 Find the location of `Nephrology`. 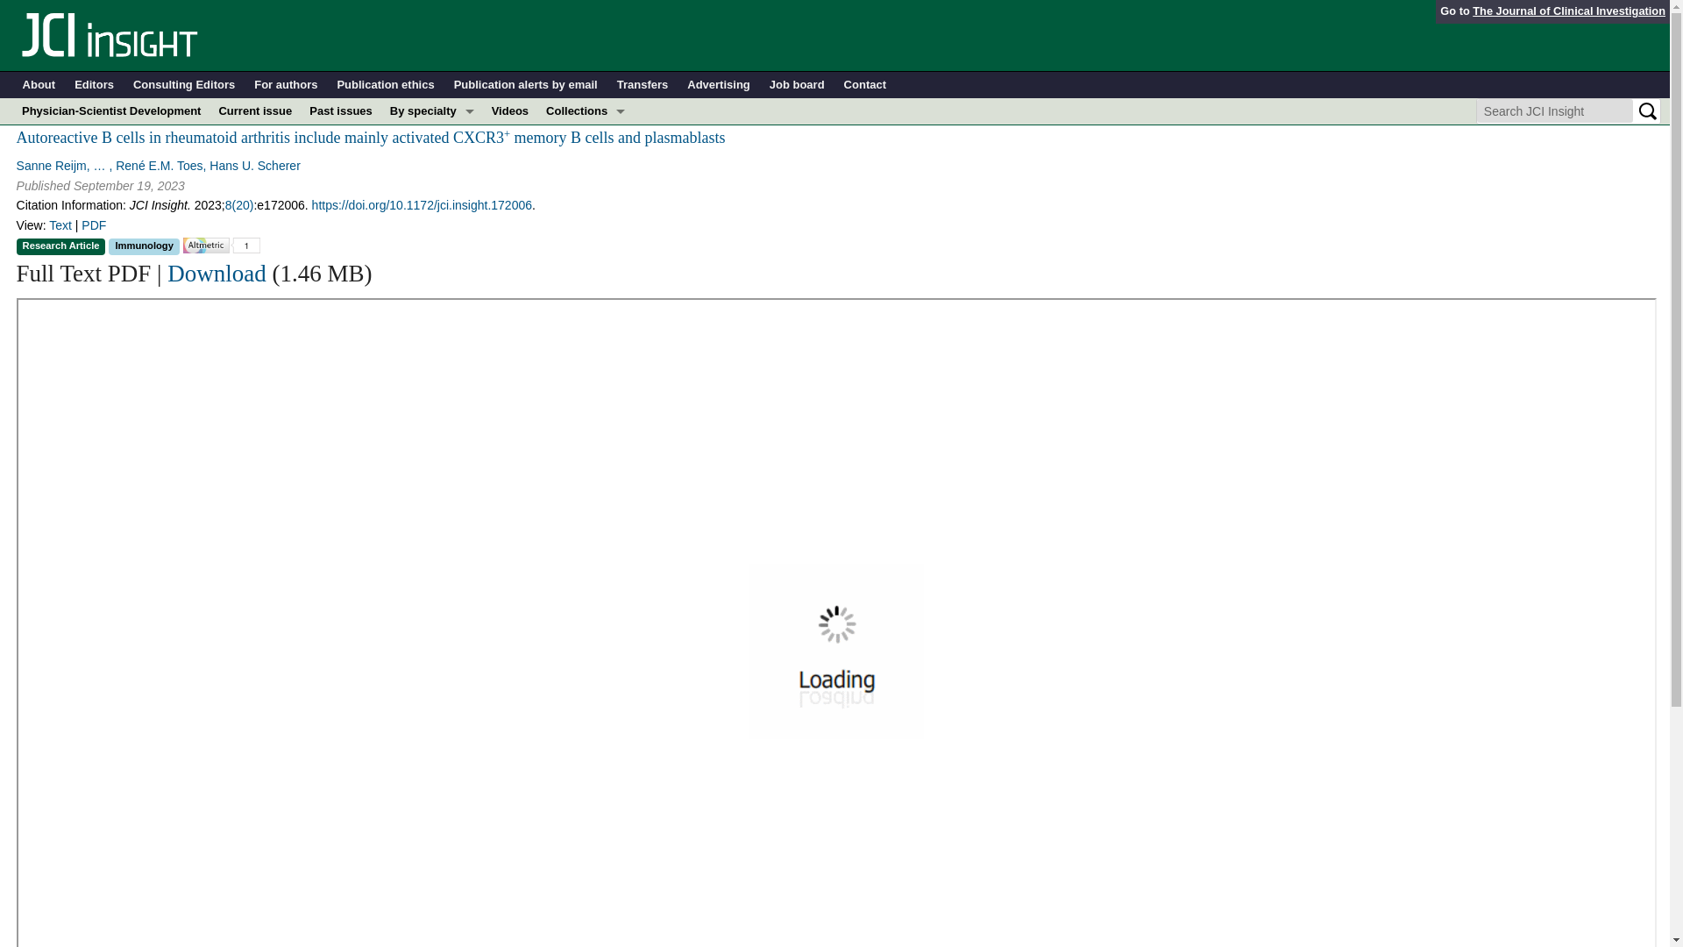

Nephrology is located at coordinates (432, 242).